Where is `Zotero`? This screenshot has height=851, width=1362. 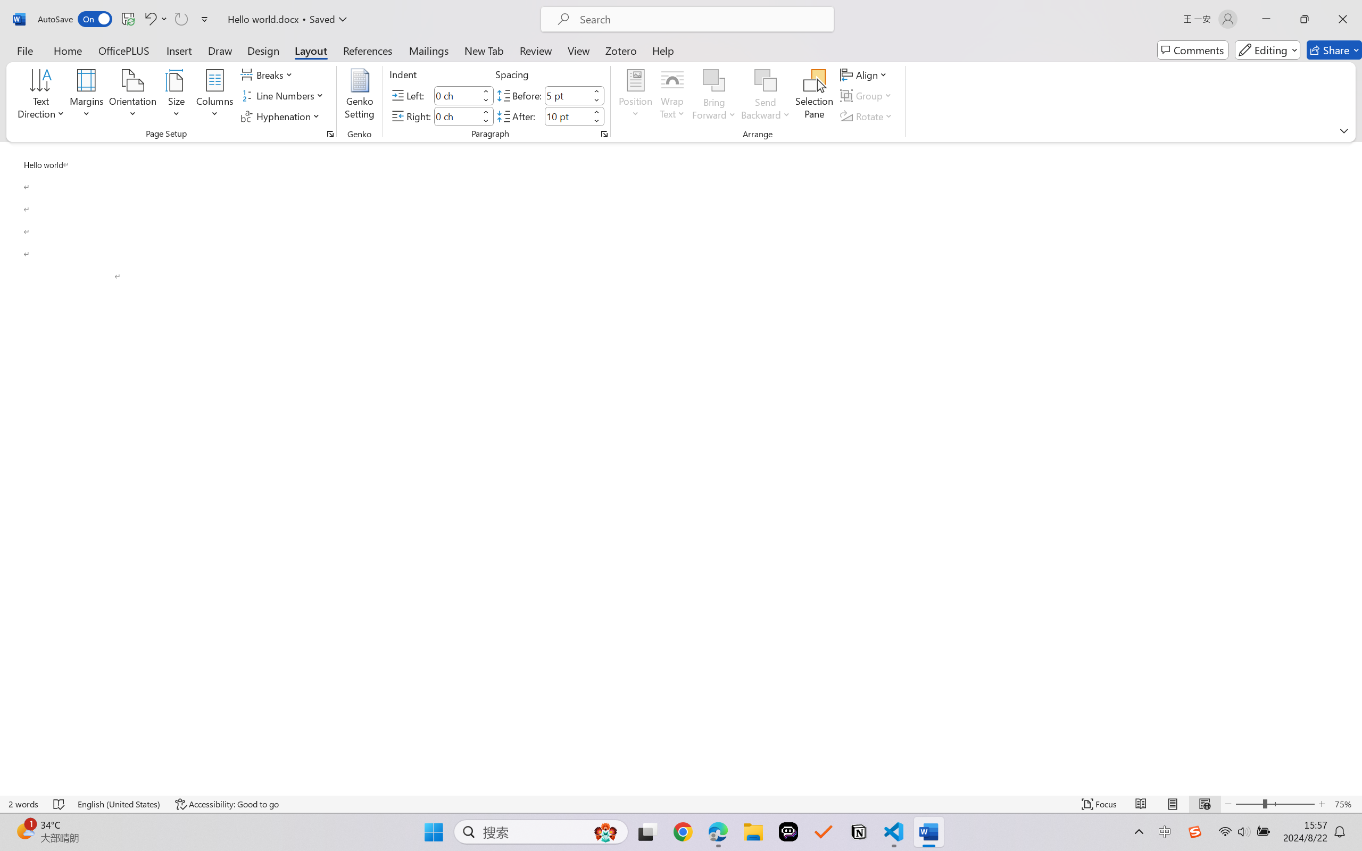 Zotero is located at coordinates (620, 50).